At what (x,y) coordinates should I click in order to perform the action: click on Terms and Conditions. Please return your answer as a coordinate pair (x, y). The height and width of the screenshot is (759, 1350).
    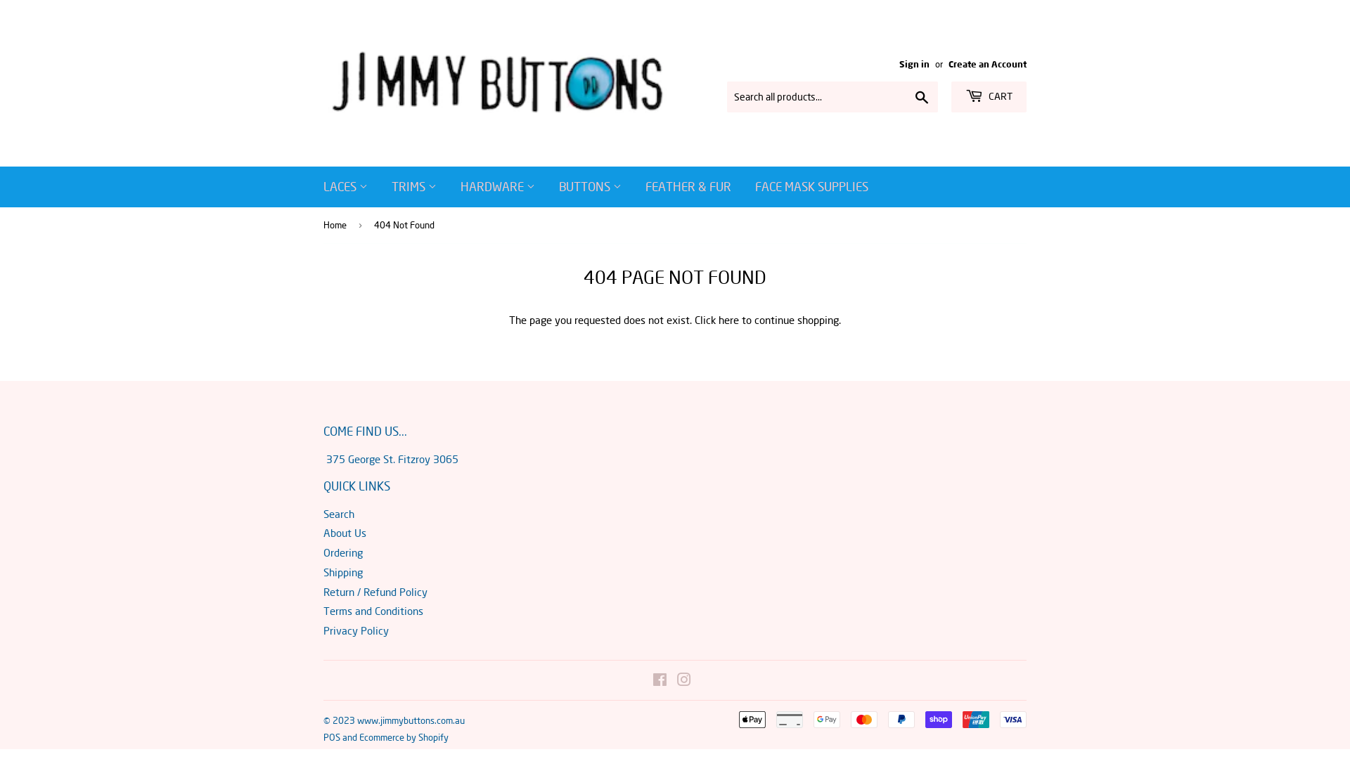
    Looking at the image, I should click on (373, 611).